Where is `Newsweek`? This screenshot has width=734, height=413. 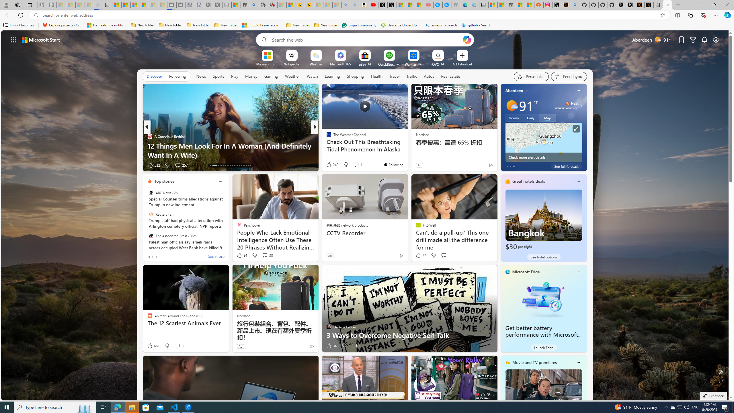
Newsweek is located at coordinates (326, 137).